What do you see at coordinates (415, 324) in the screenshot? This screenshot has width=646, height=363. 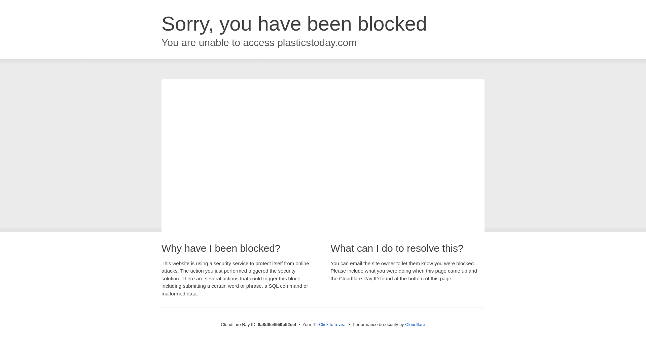 I see `Cloudflare` at bounding box center [415, 324].